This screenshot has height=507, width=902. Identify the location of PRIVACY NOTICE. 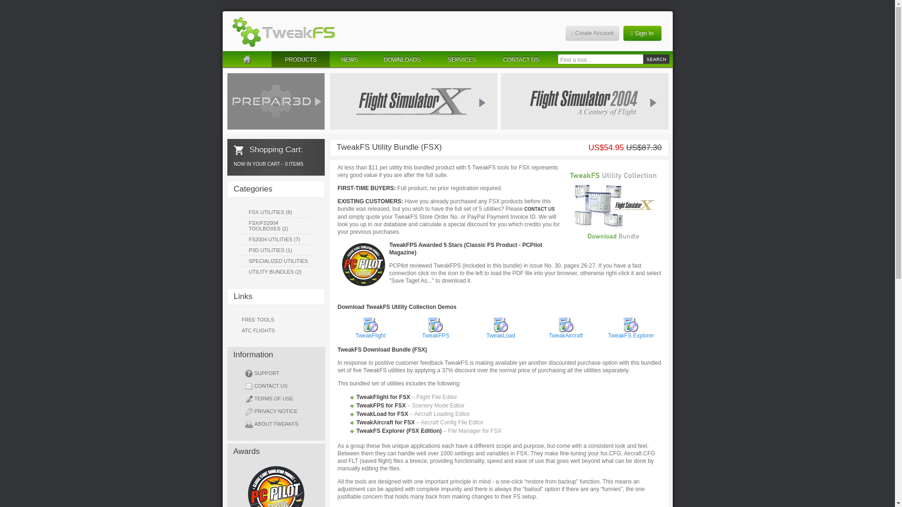
(279, 411).